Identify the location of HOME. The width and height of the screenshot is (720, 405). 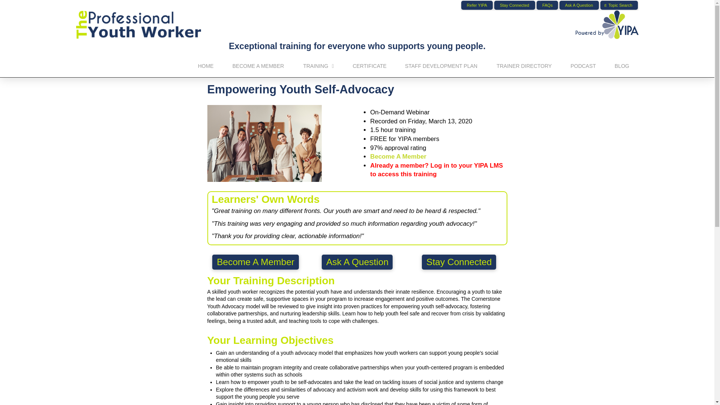
(206, 65).